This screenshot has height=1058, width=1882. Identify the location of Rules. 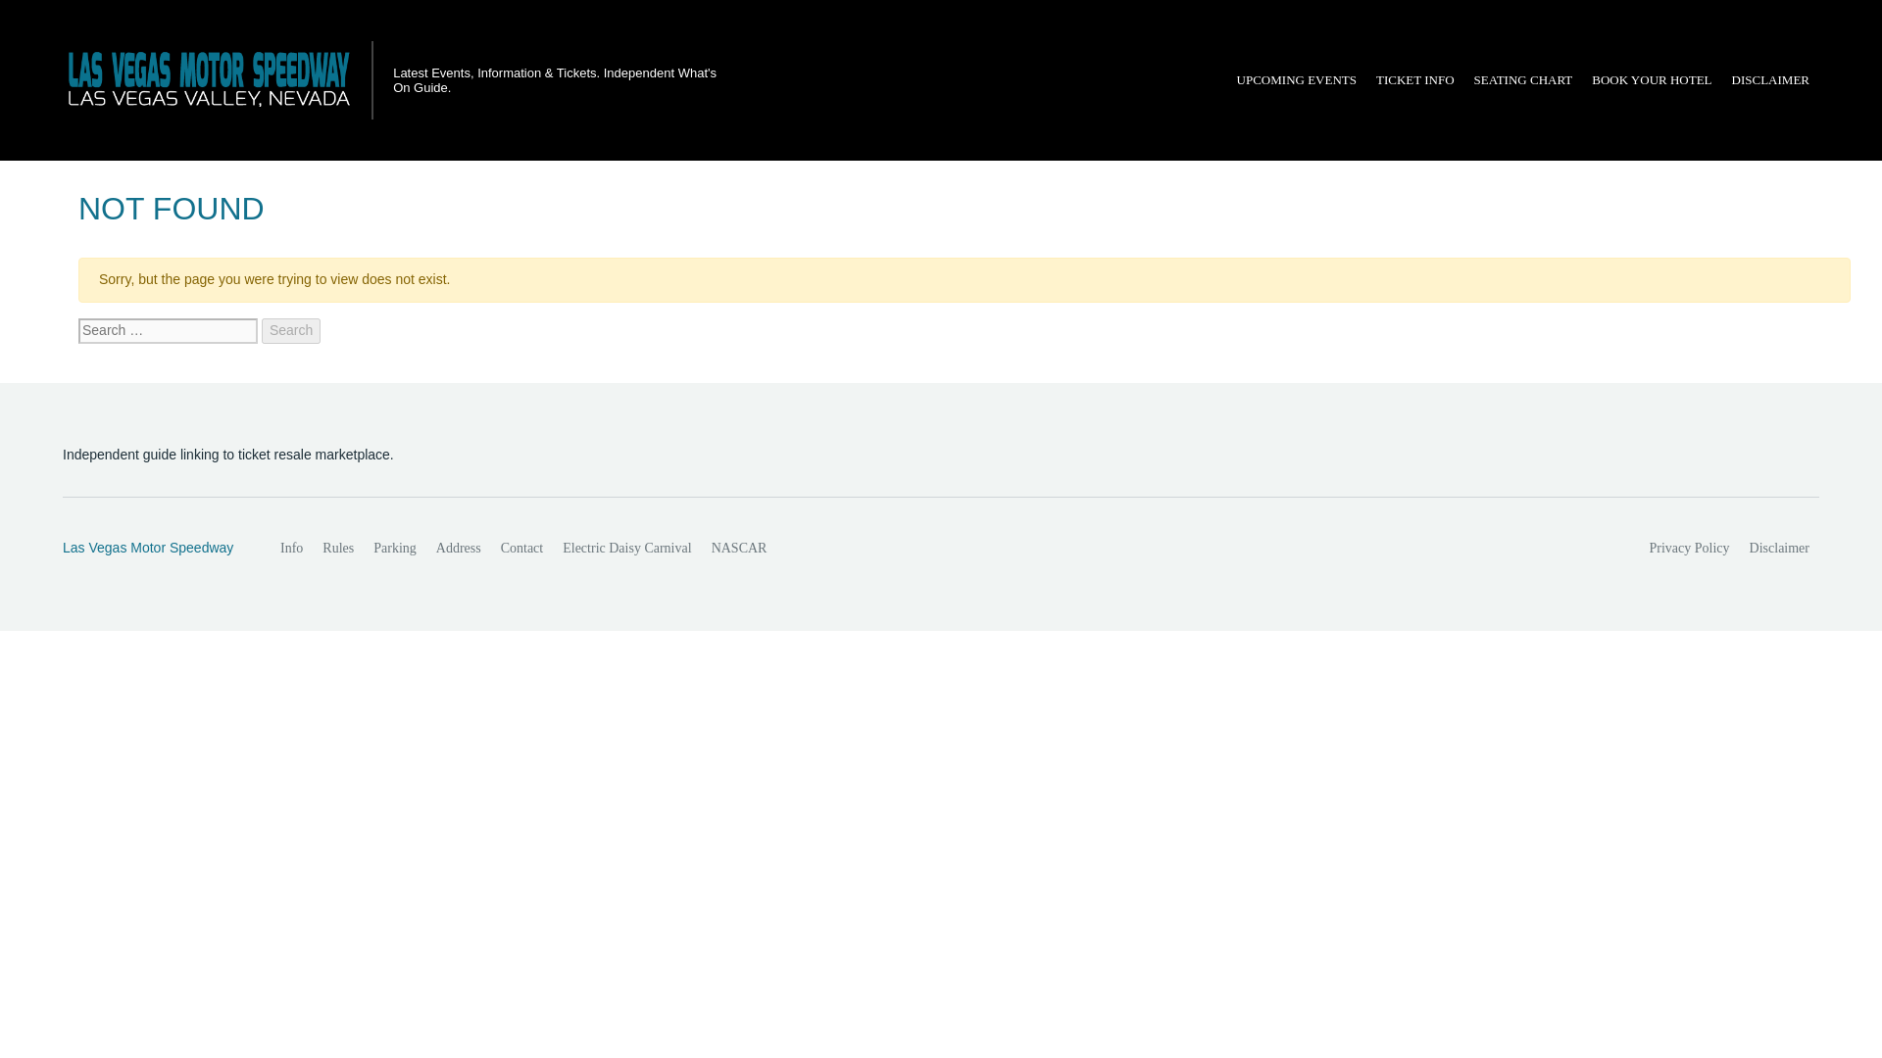
(337, 549).